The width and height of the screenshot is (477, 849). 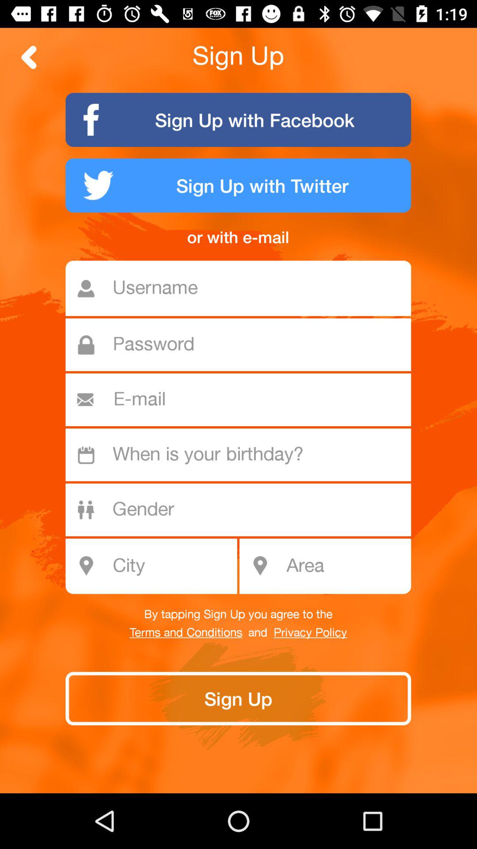 I want to click on launch the icon above by tapping sign icon, so click(x=156, y=566).